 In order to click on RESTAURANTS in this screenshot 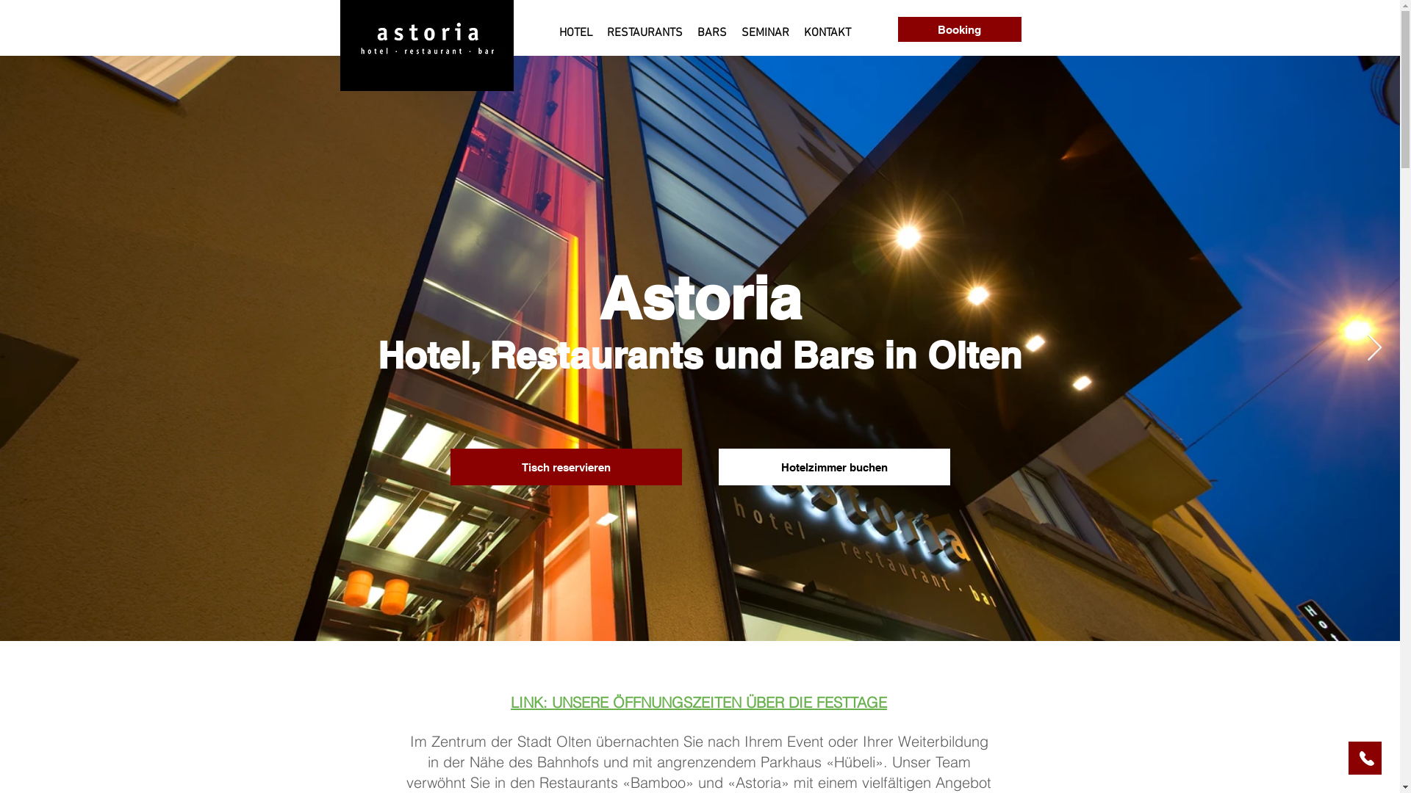, I will do `click(645, 26)`.